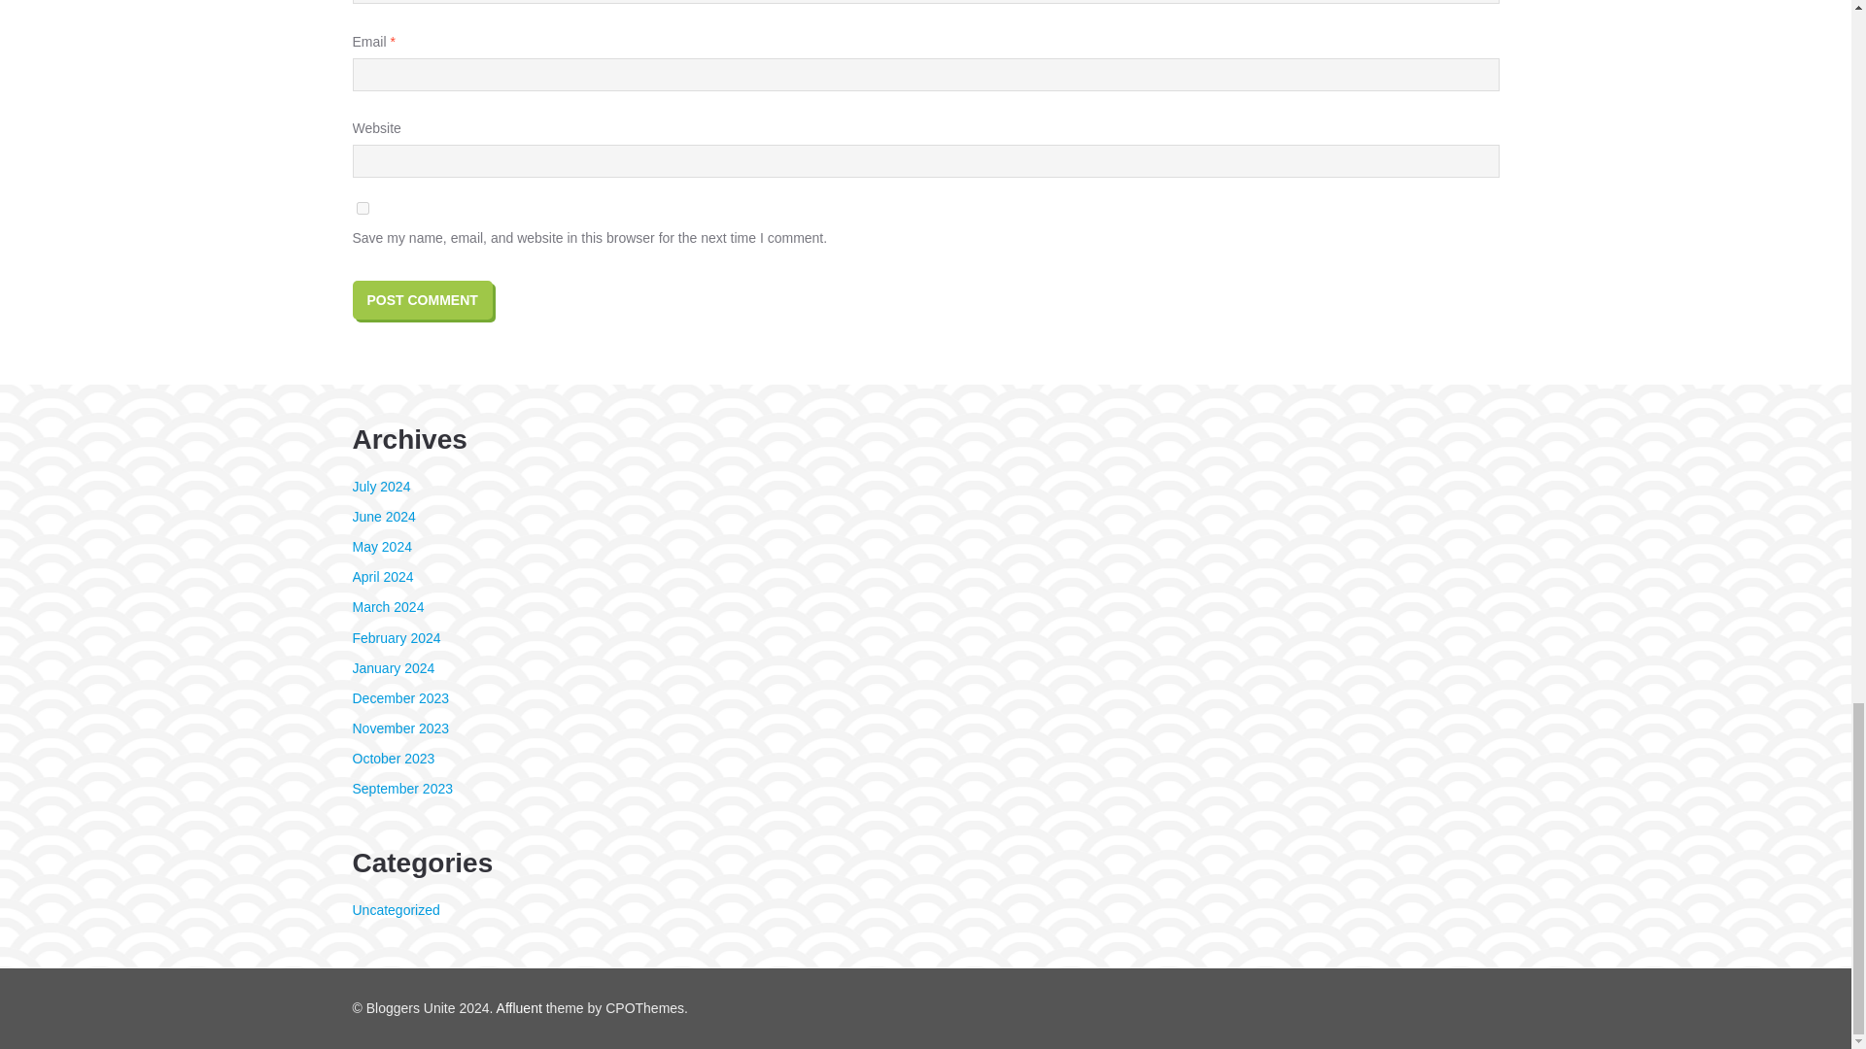 This screenshot has width=1866, height=1049. What do you see at coordinates (400, 728) in the screenshot?
I see `November 2023` at bounding box center [400, 728].